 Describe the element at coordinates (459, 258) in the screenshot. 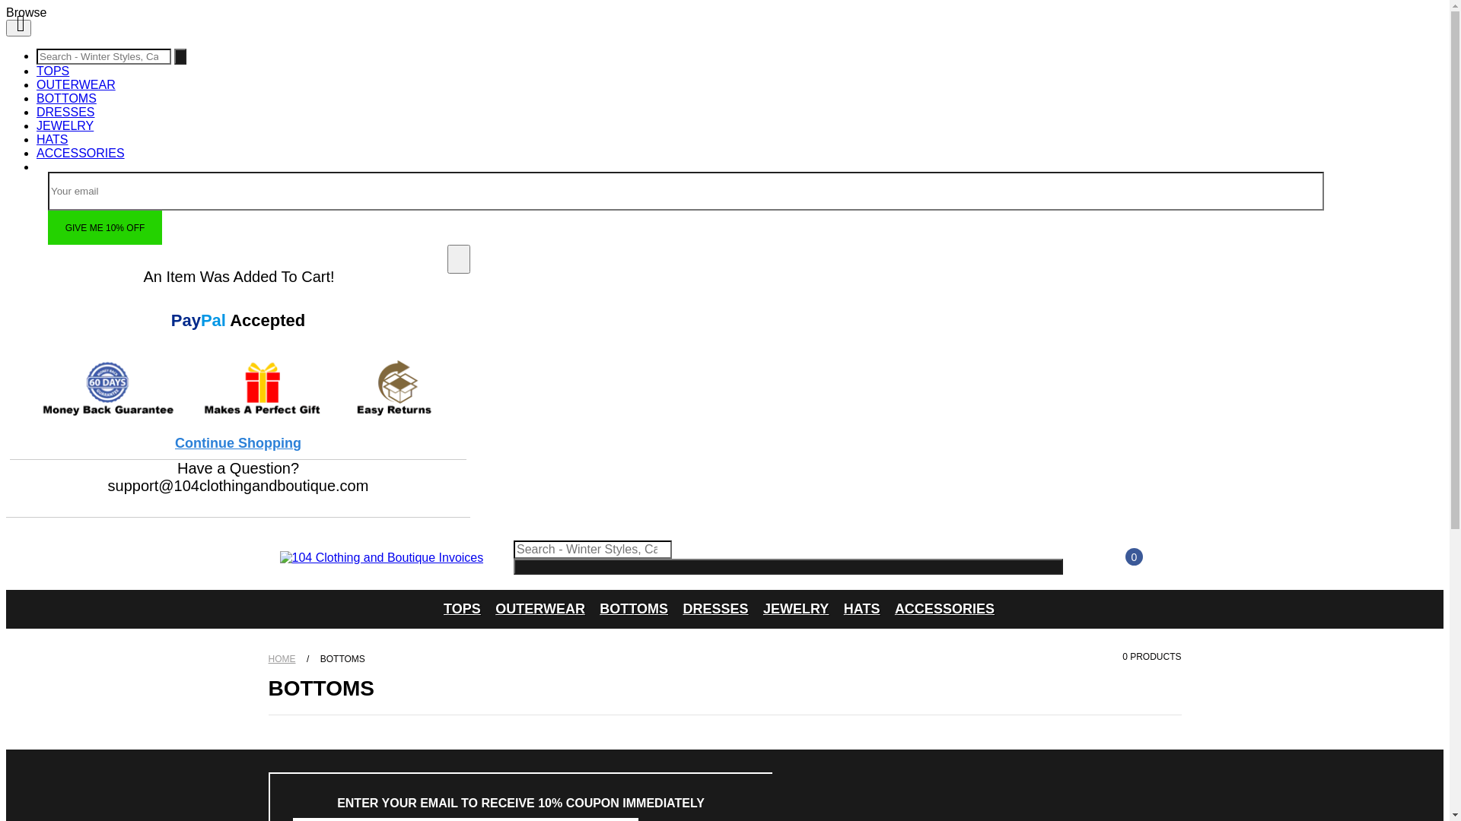

I see `"Close Cart"` at that location.